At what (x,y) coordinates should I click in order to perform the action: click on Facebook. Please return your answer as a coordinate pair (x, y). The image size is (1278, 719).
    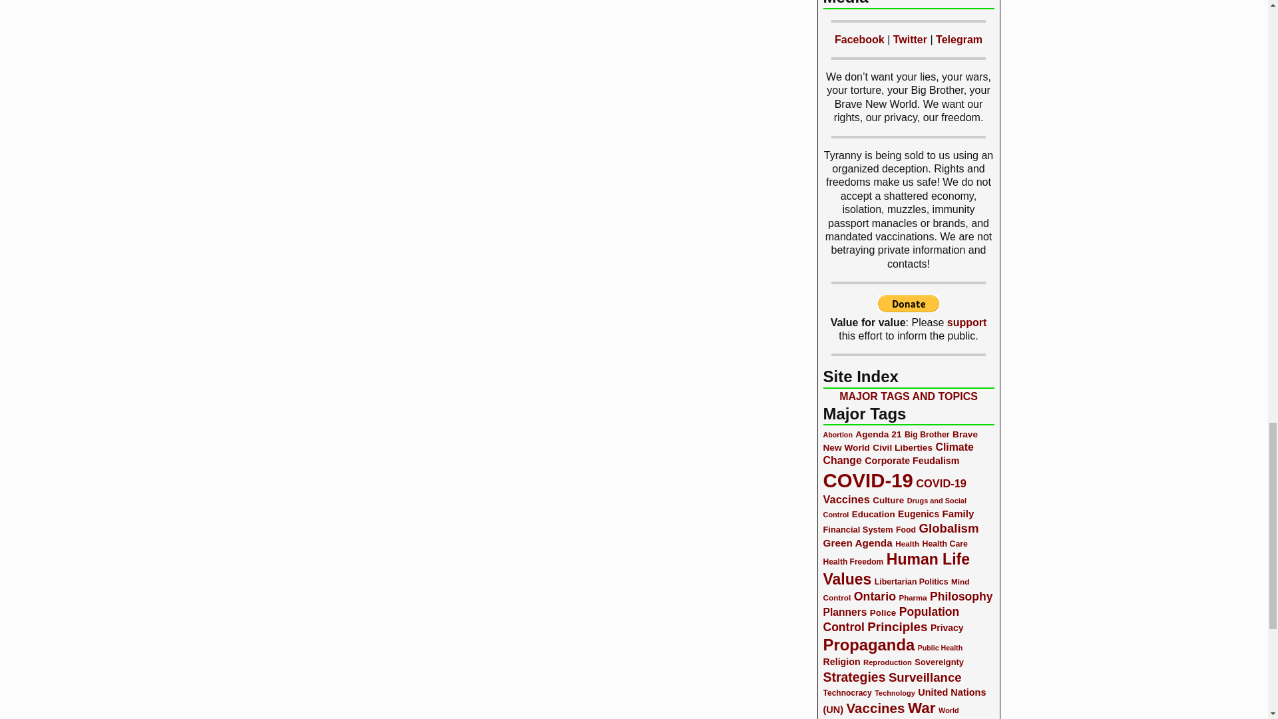
    Looking at the image, I should click on (859, 39).